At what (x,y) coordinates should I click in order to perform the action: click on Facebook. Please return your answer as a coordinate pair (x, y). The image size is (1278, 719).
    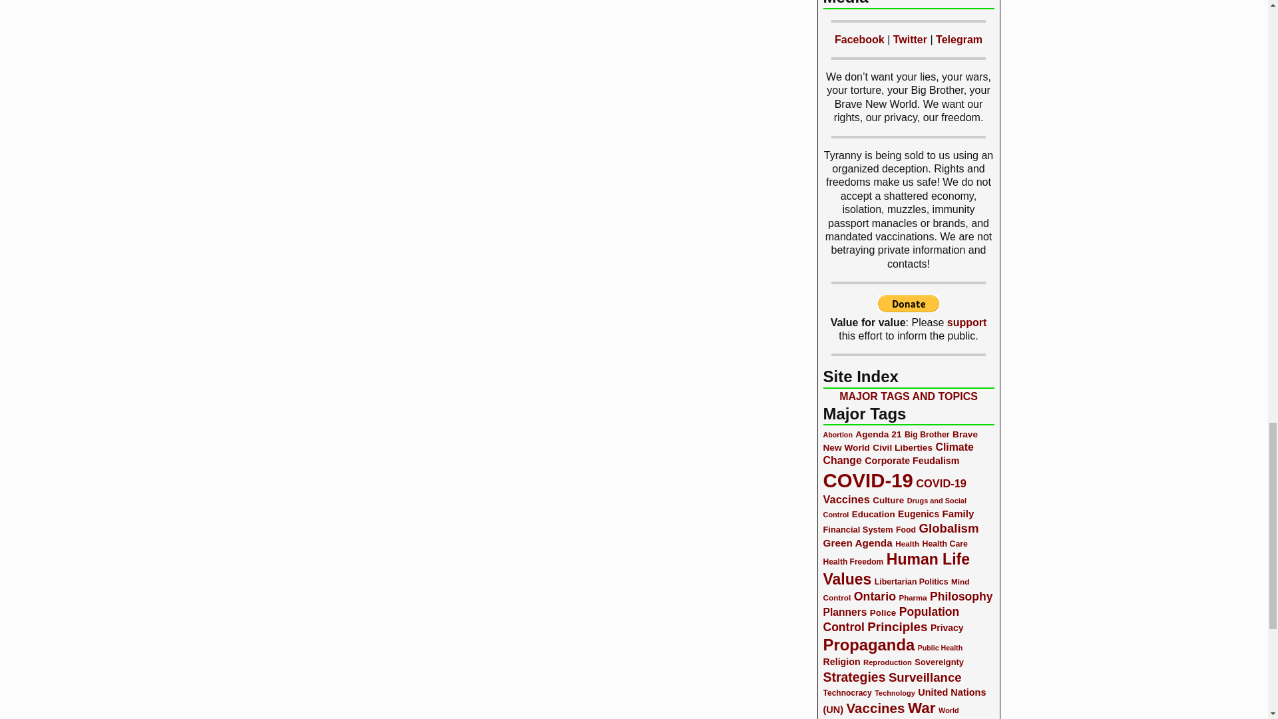
    Looking at the image, I should click on (859, 39).